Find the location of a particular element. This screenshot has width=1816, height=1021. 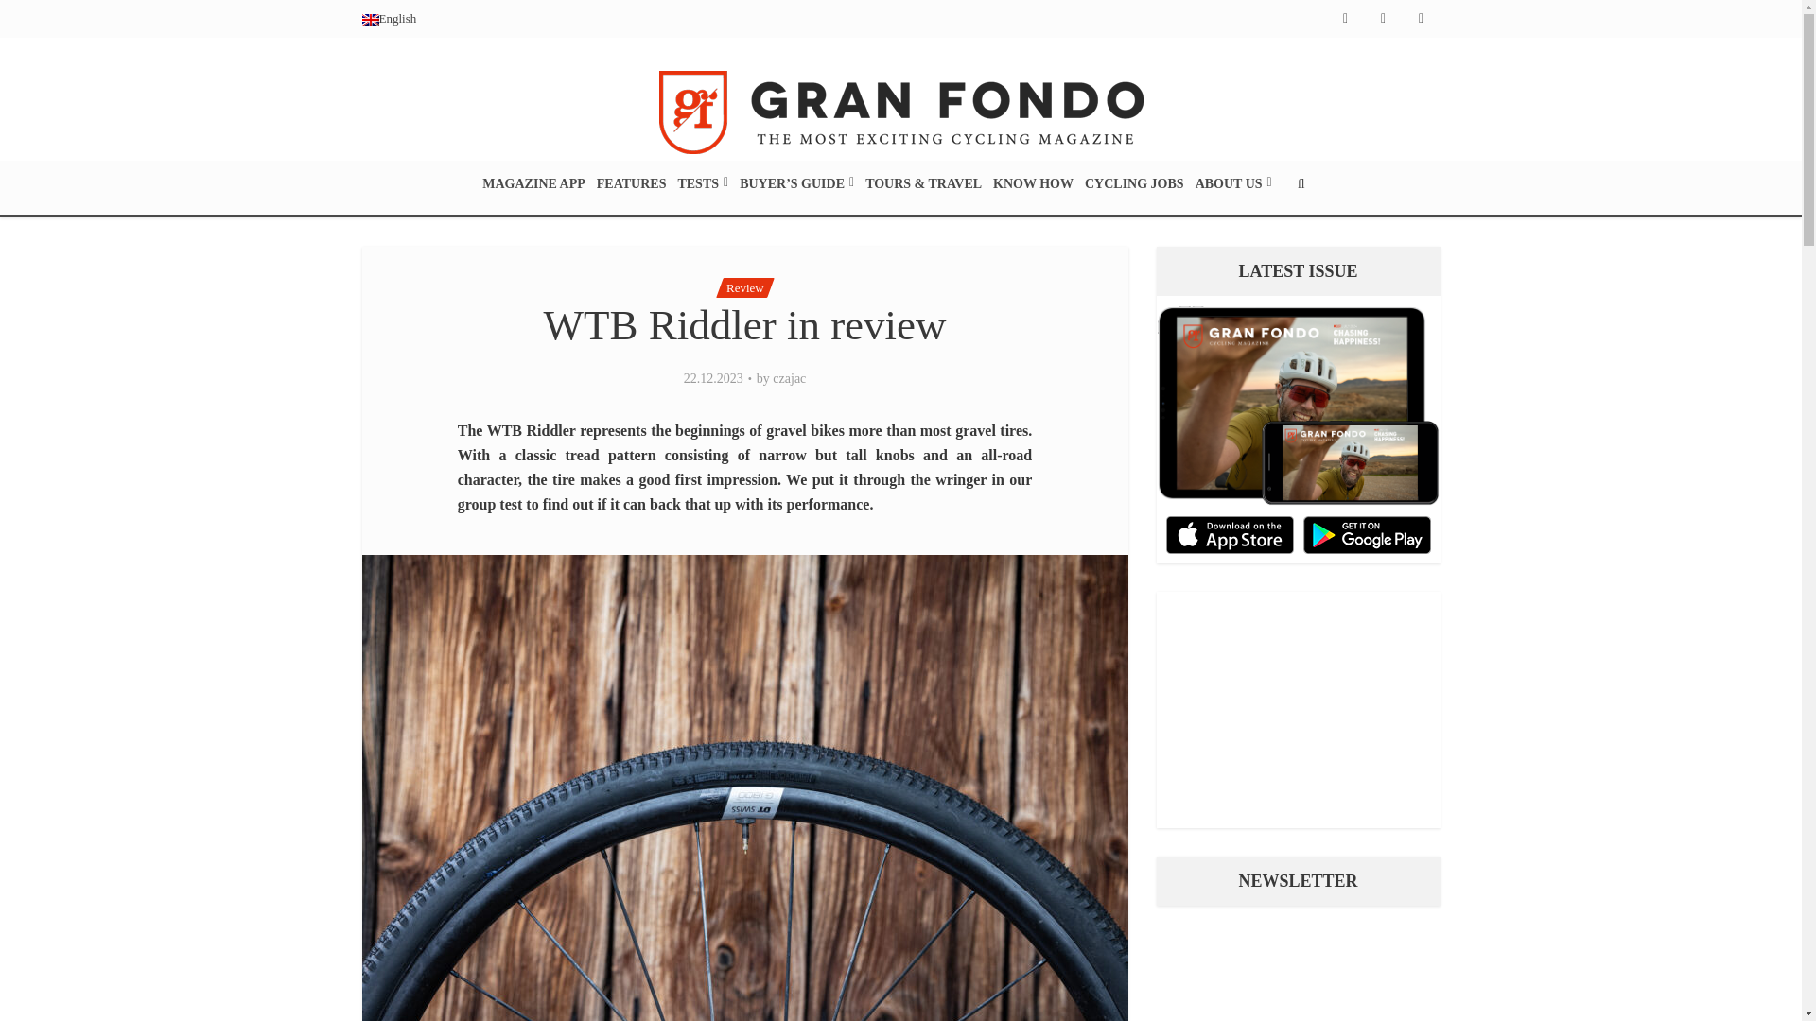

FEATURES is located at coordinates (632, 183).